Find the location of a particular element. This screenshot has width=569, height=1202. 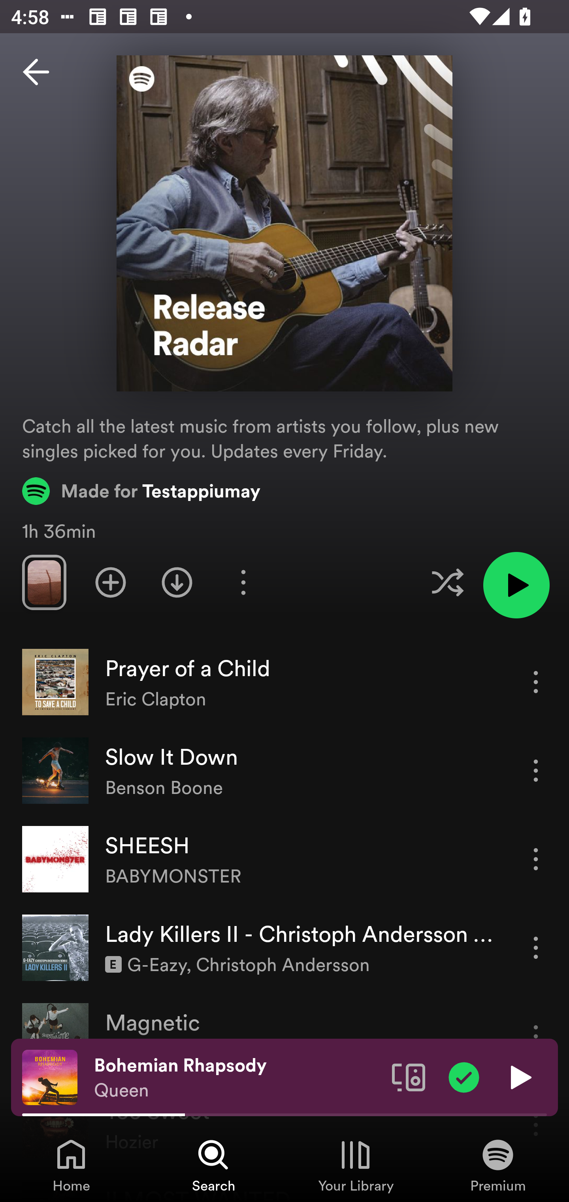

SHEESH BABYMONSTER More options for song SHEESH is located at coordinates (284, 860).